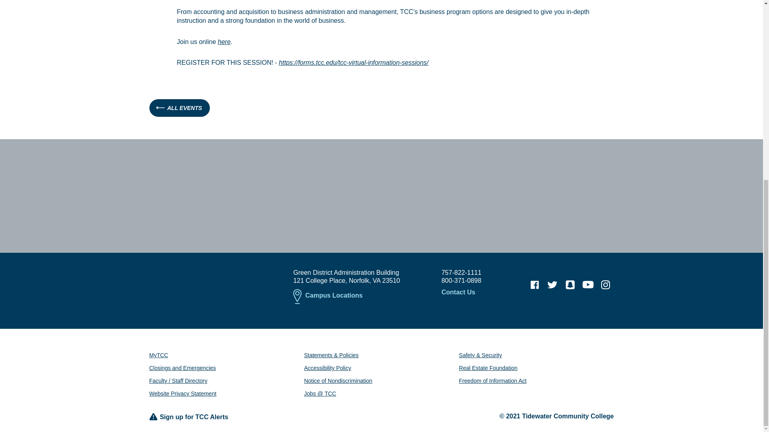 The width and height of the screenshot is (769, 432). Describe the element at coordinates (552, 285) in the screenshot. I see `TCC on Twitter` at that location.